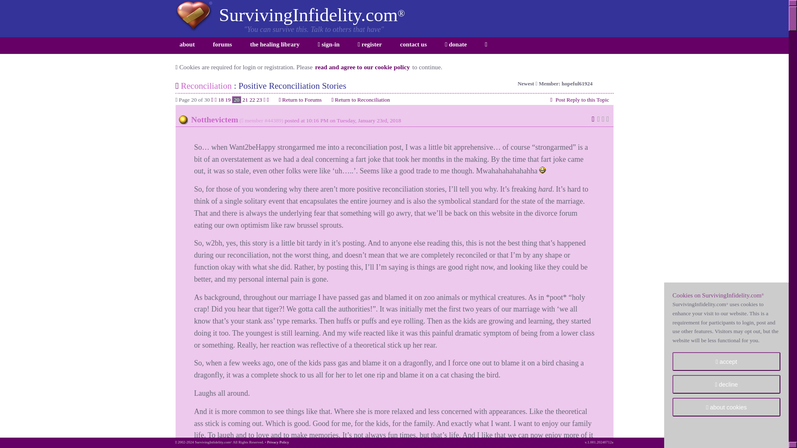  Describe the element at coordinates (456, 45) in the screenshot. I see `donate` at that location.